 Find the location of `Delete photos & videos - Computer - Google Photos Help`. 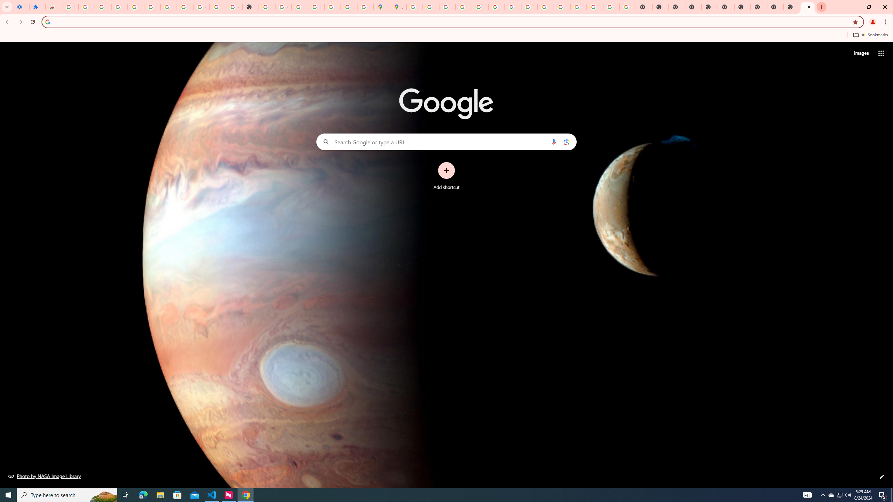

Delete photos & videos - Computer - Google Photos Help is located at coordinates (119, 7).